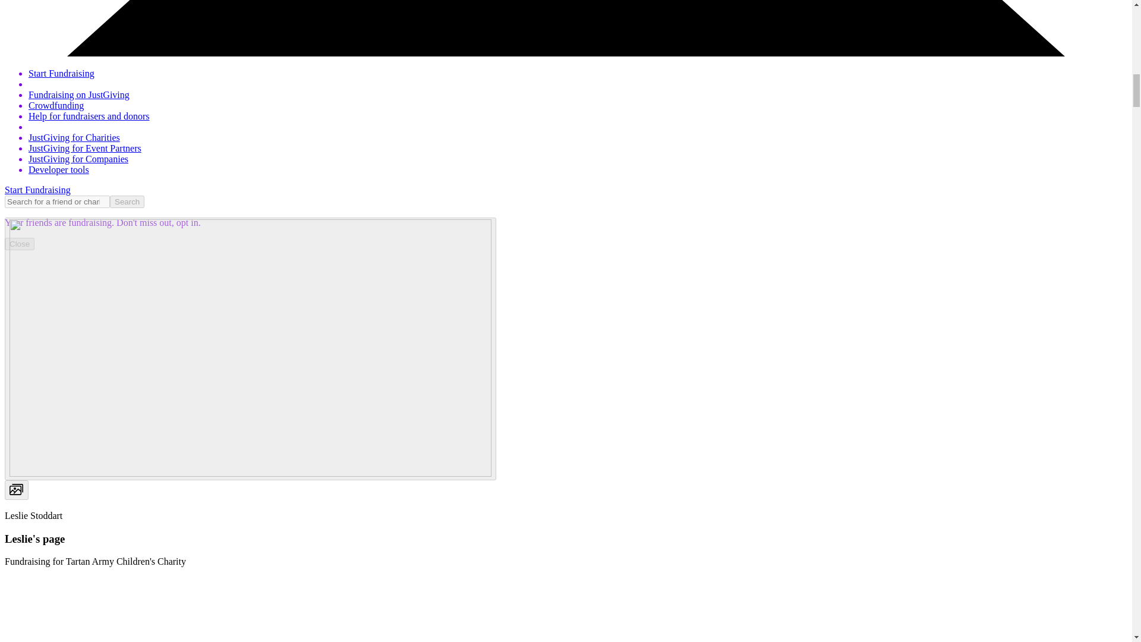 The height and width of the screenshot is (642, 1141). What do you see at coordinates (127, 202) in the screenshot?
I see `Search` at bounding box center [127, 202].